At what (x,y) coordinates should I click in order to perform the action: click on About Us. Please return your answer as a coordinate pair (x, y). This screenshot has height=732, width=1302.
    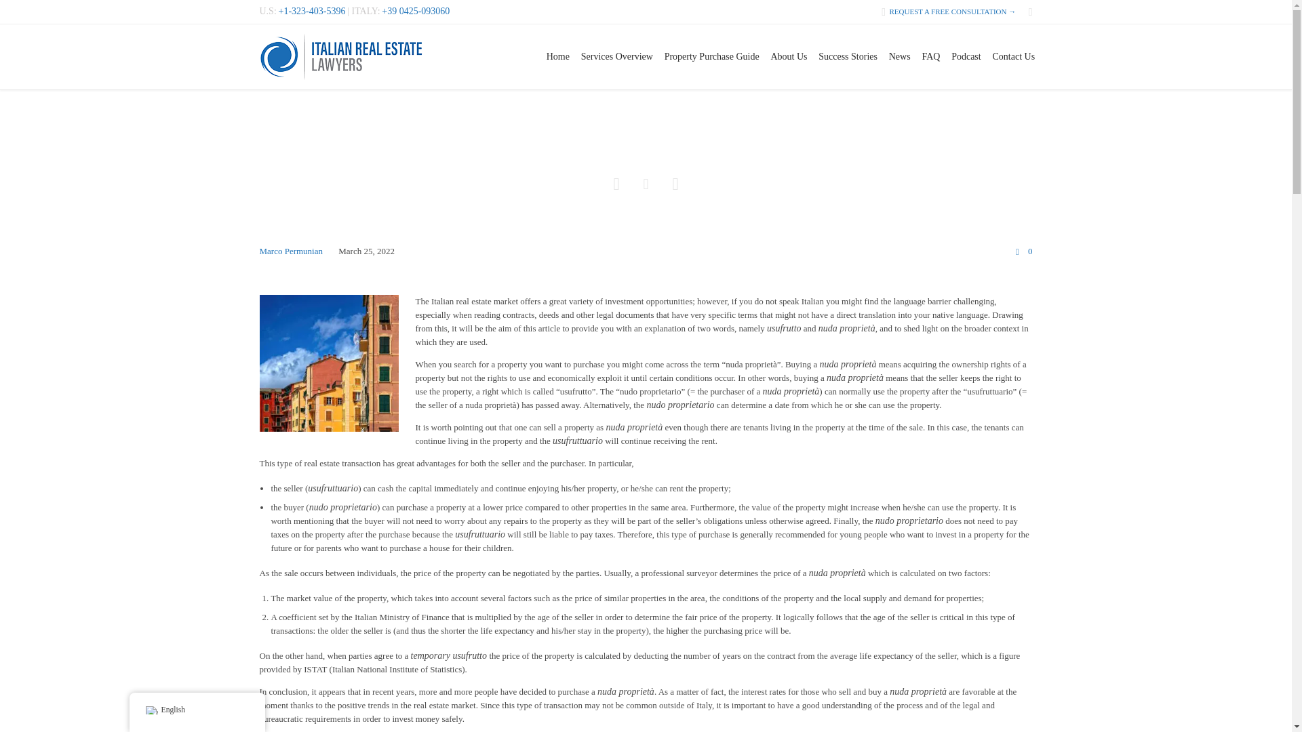
    Looking at the image, I should click on (789, 56).